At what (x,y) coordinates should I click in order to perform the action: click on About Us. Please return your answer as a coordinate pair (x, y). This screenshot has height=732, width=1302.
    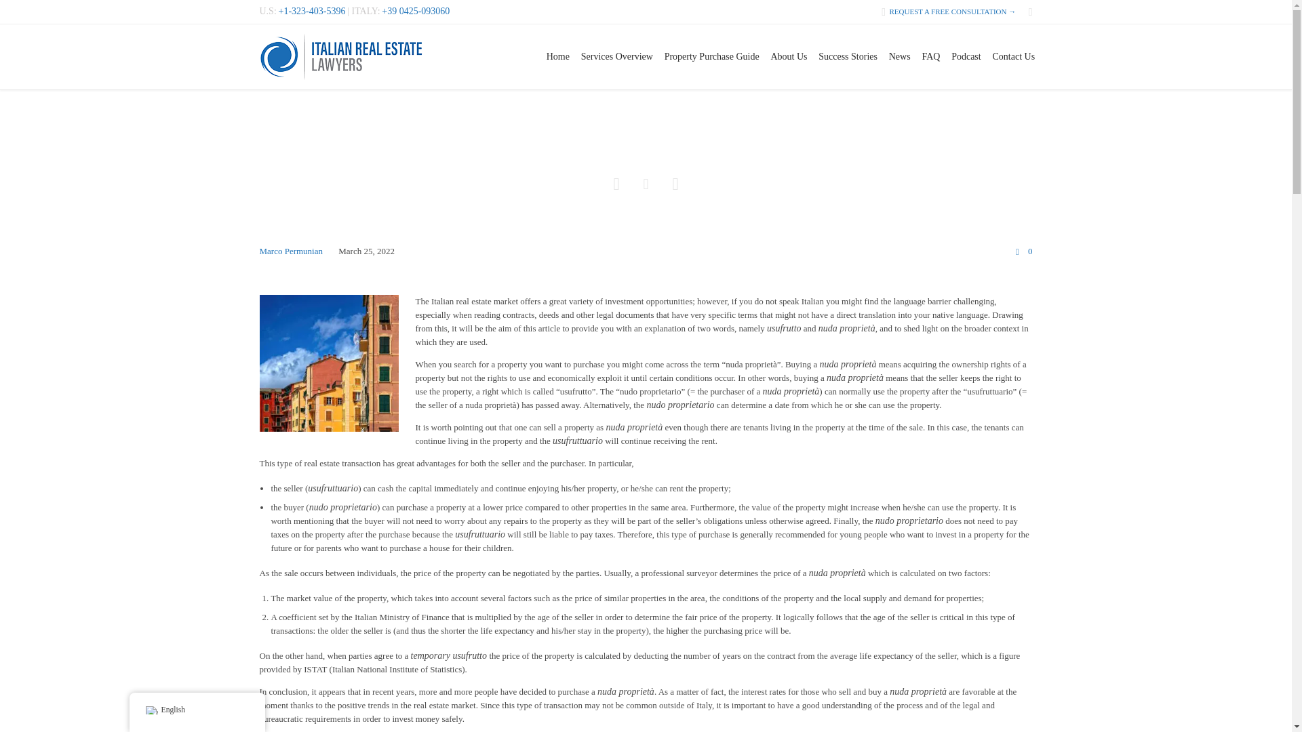
    Looking at the image, I should click on (789, 56).